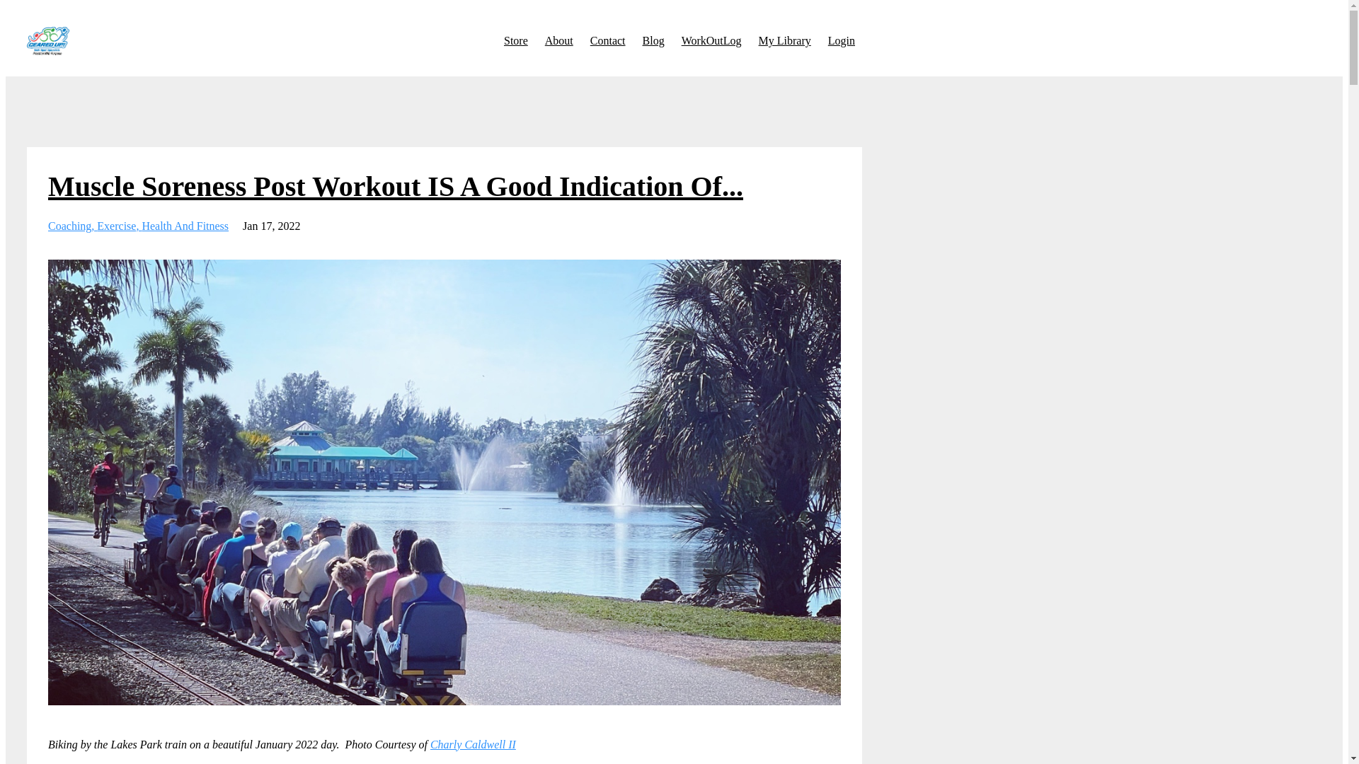 Image resolution: width=1359 pixels, height=764 pixels. I want to click on Exercise, so click(119, 226).